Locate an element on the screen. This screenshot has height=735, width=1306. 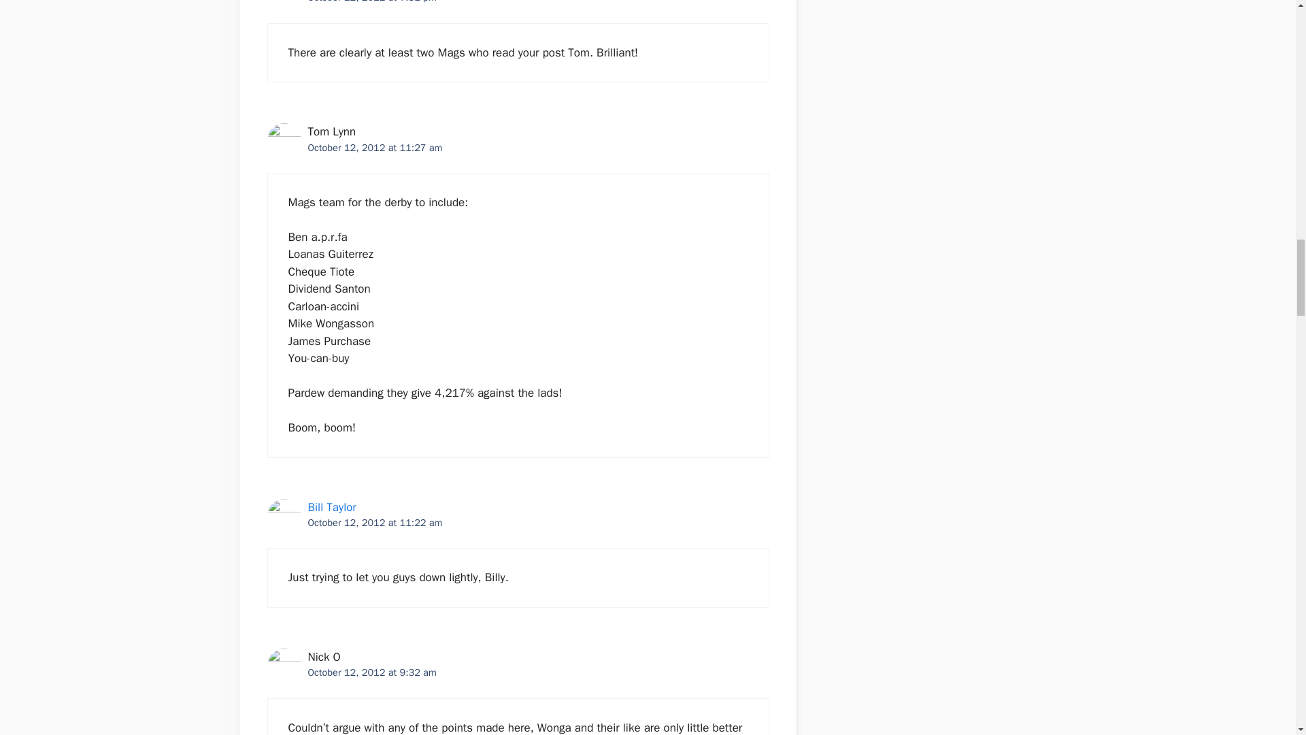
October 12, 2012 at 11:27 am is located at coordinates (374, 147).